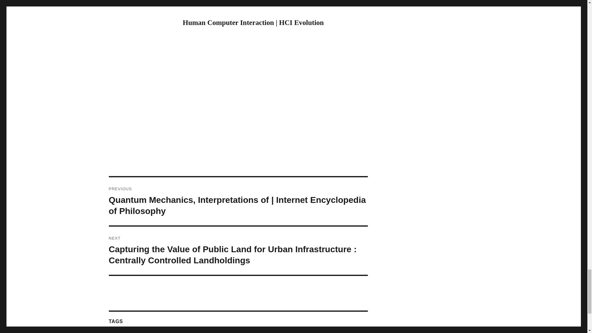  Describe the element at coordinates (341, 332) in the screenshot. I see `complex` at that location.